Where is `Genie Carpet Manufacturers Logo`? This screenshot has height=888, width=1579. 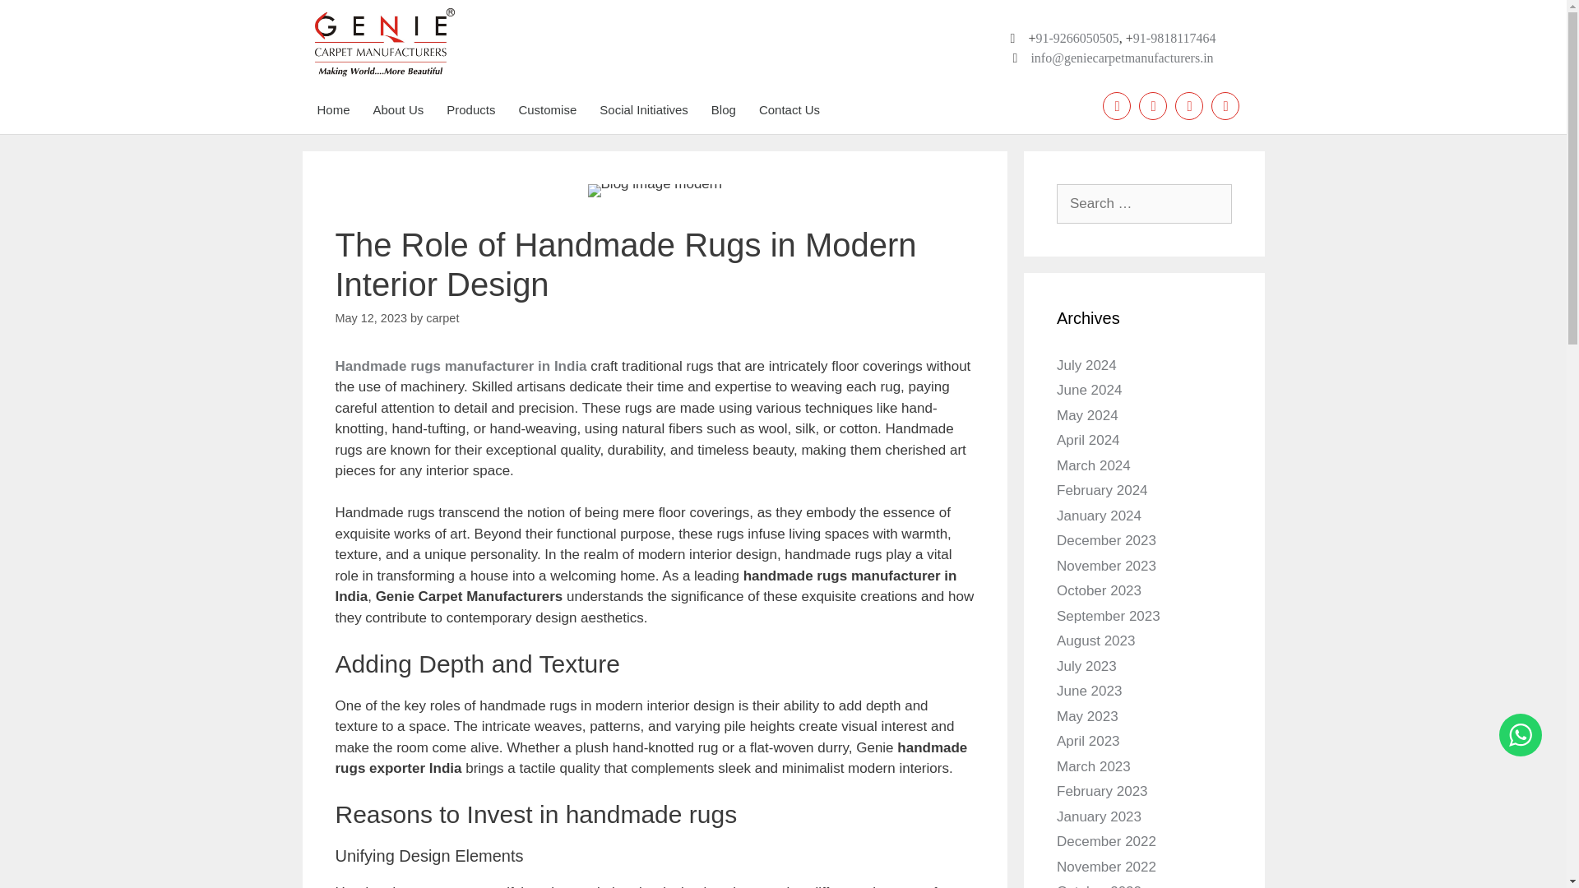 Genie Carpet Manufacturers Logo is located at coordinates (384, 41).